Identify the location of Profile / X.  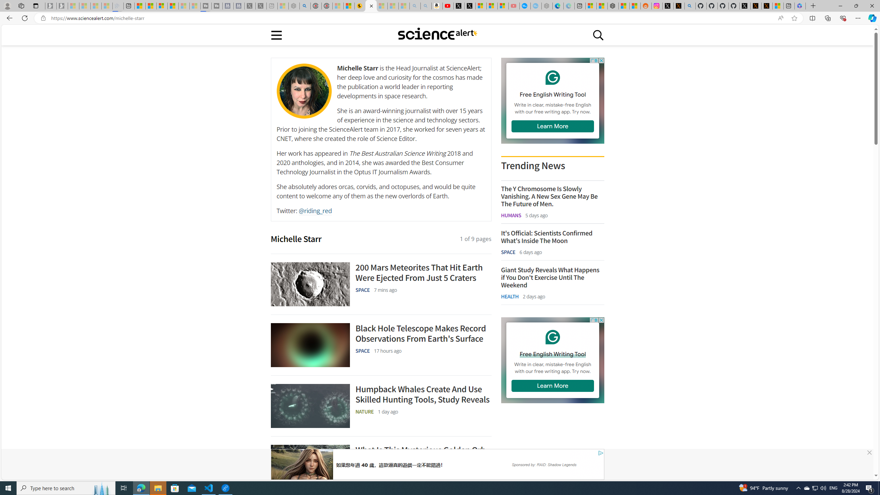
(745, 6).